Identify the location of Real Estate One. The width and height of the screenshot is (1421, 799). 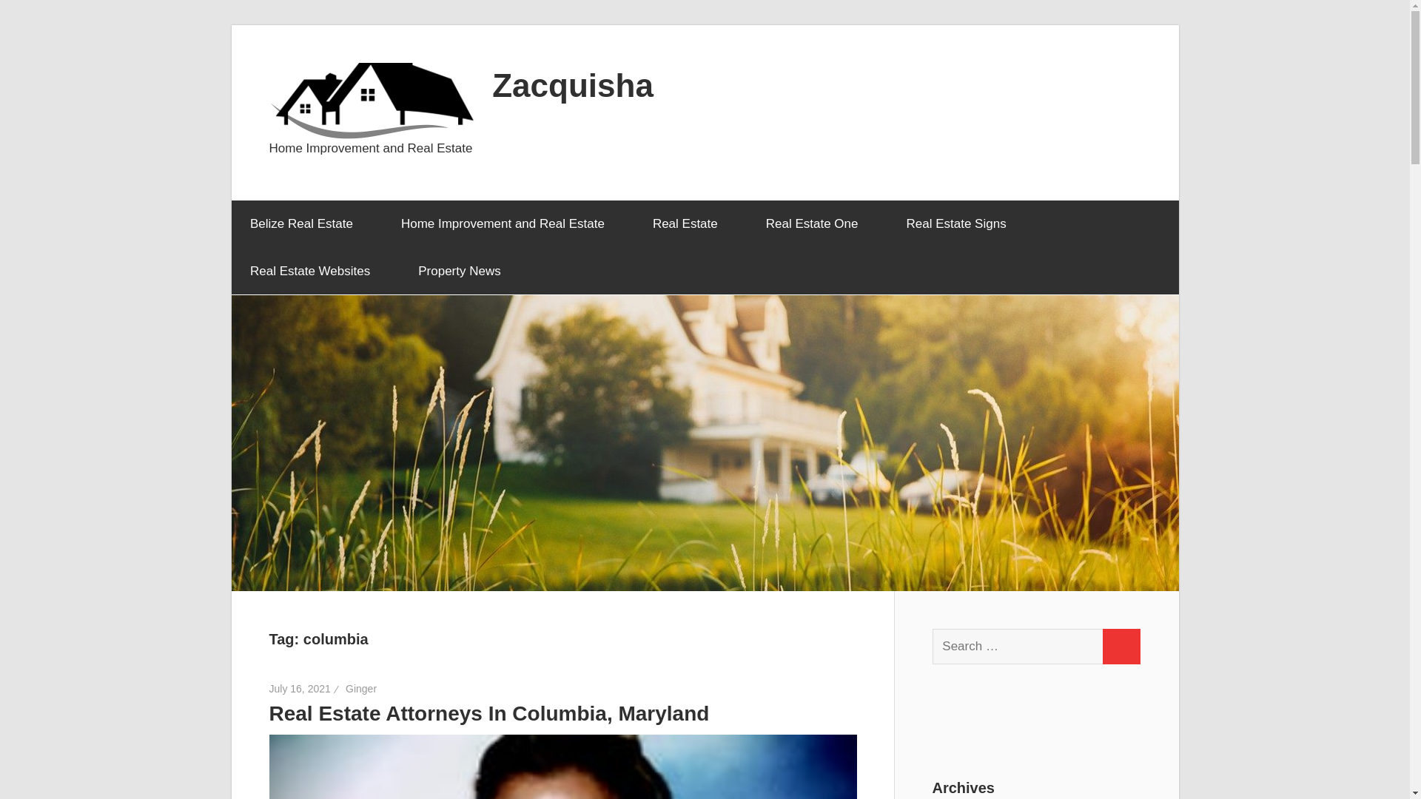
(817, 223).